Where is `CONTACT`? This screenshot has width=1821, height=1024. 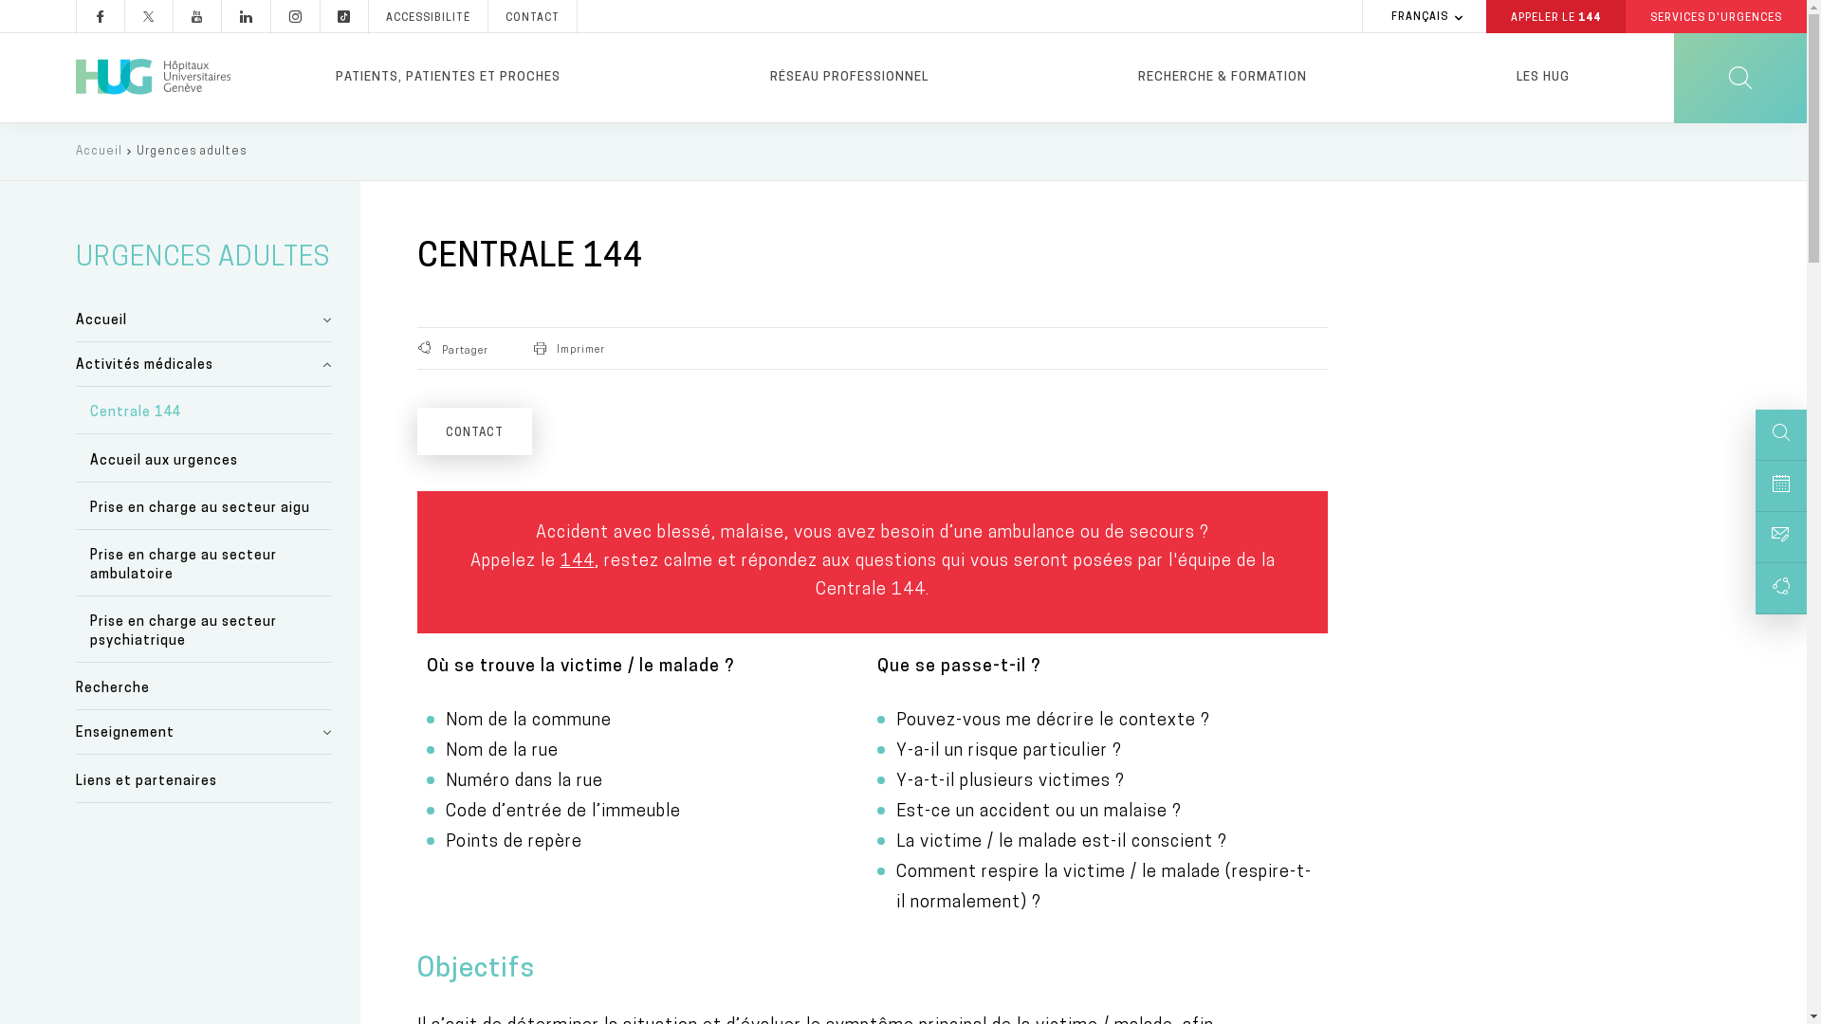
CONTACT is located at coordinates (533, 17).